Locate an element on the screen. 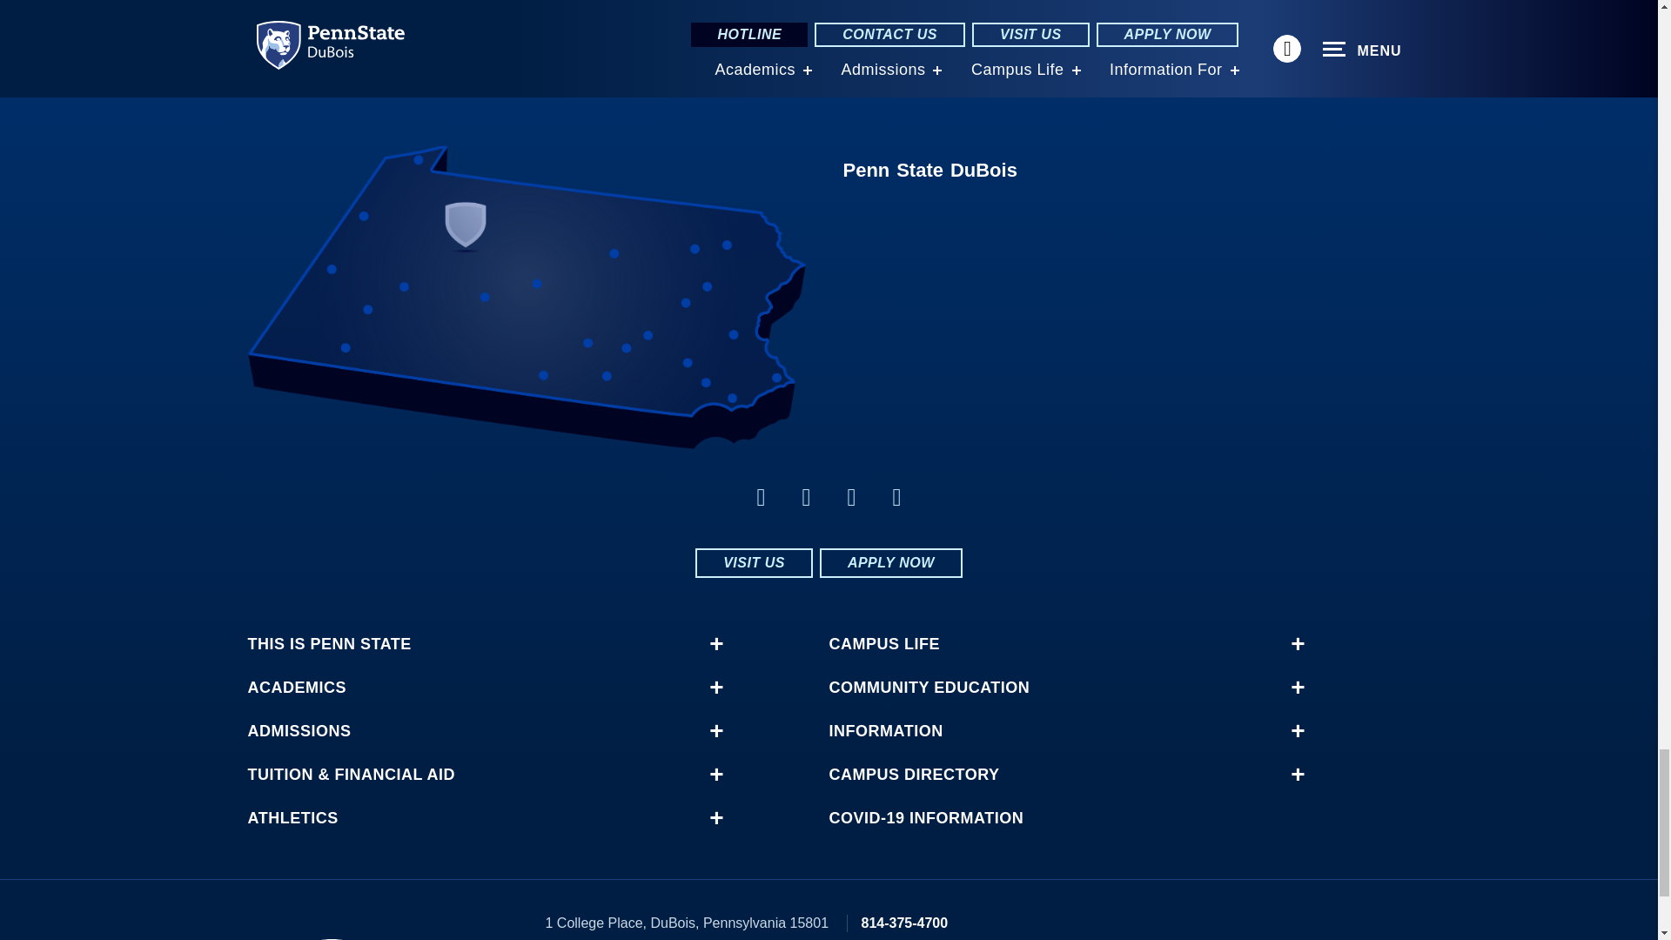  linkedin is located at coordinates (806, 498).